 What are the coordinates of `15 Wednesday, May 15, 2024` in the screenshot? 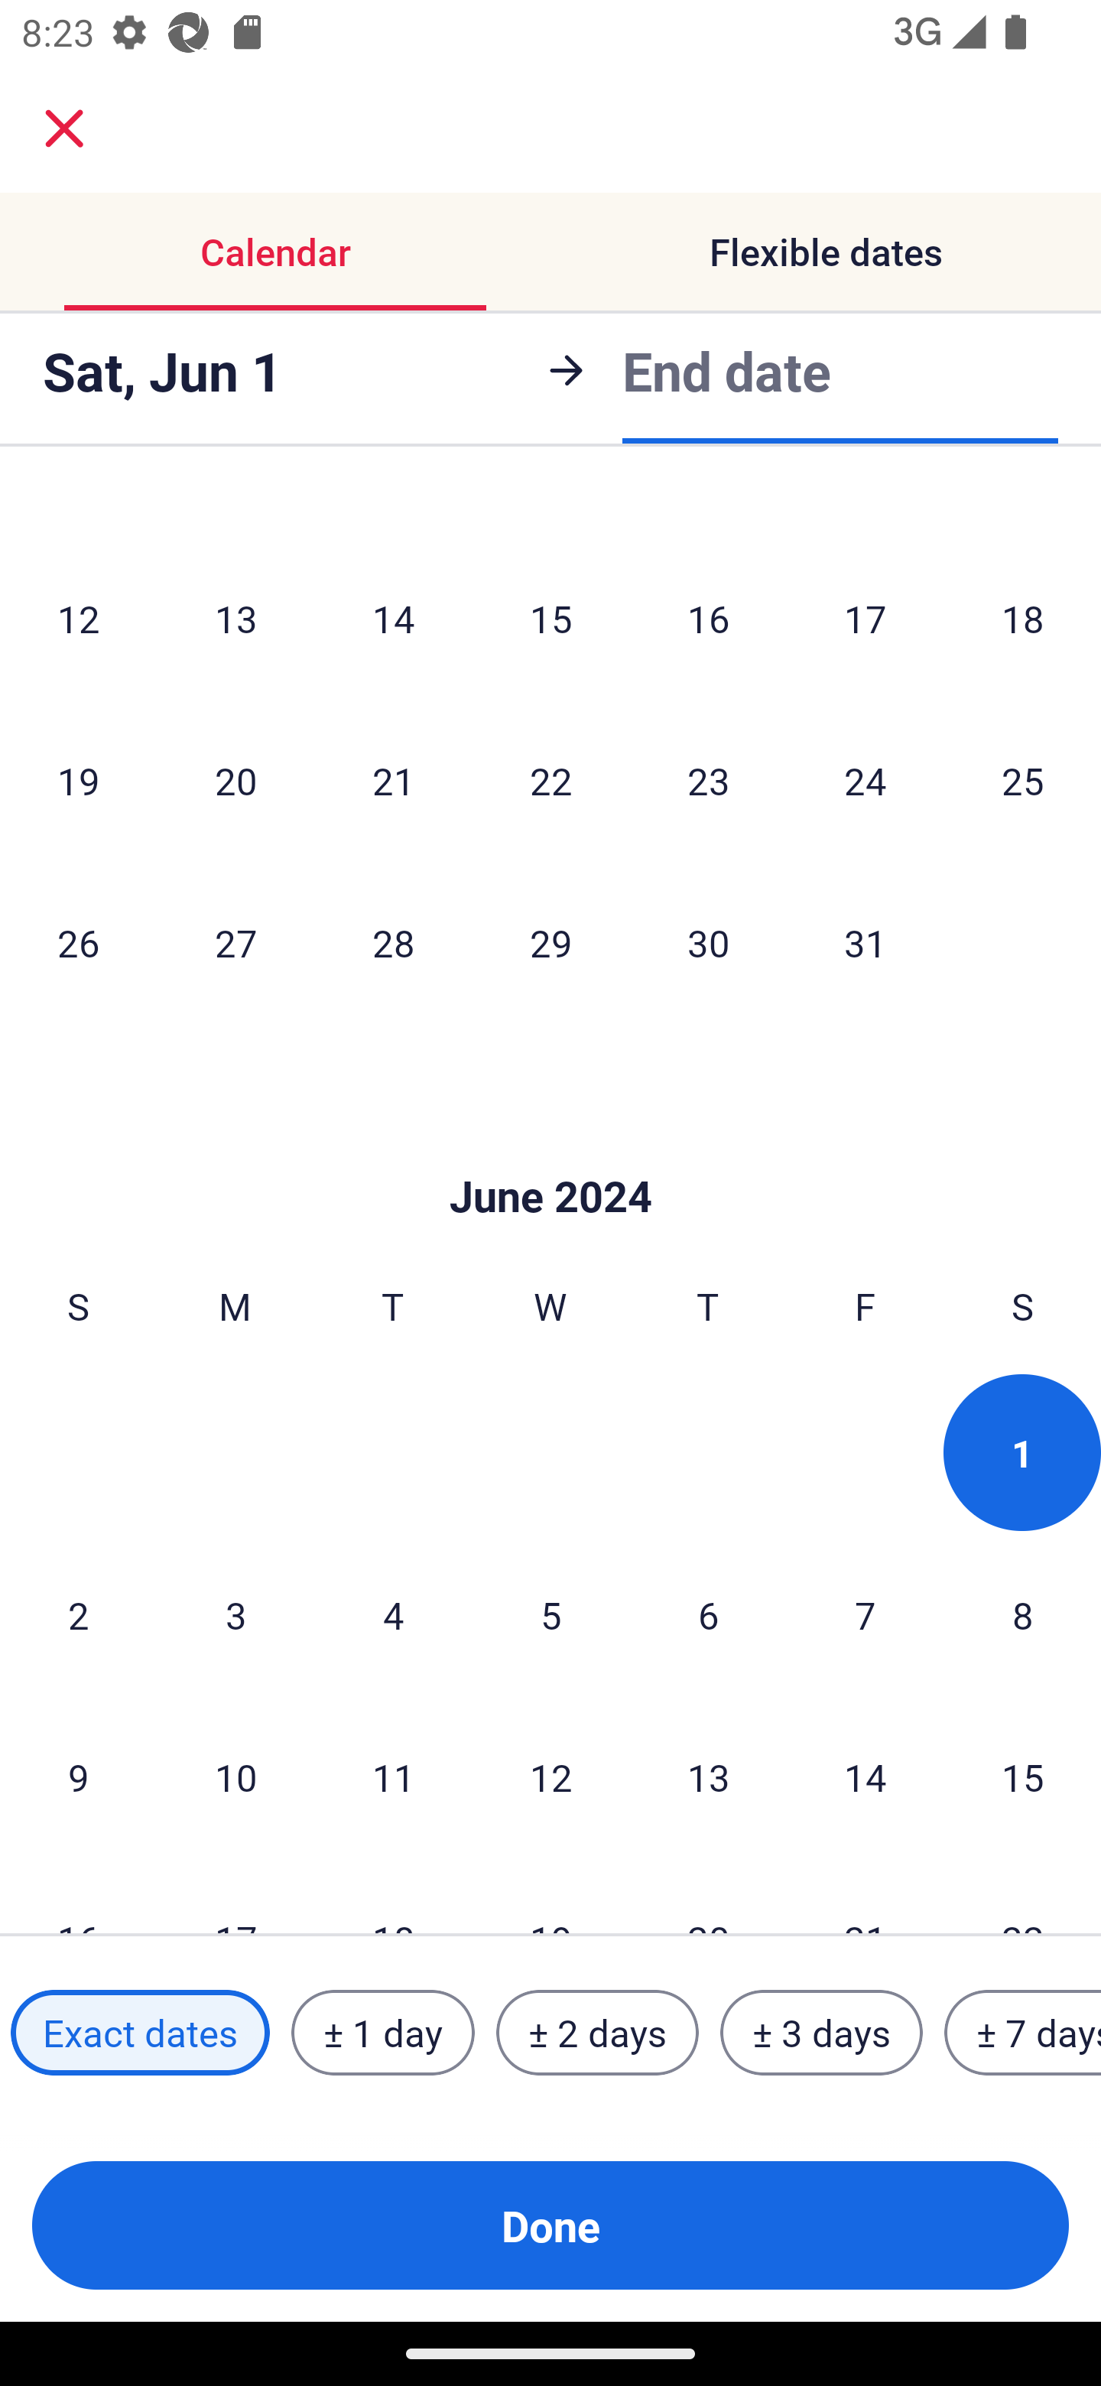 It's located at (550, 618).